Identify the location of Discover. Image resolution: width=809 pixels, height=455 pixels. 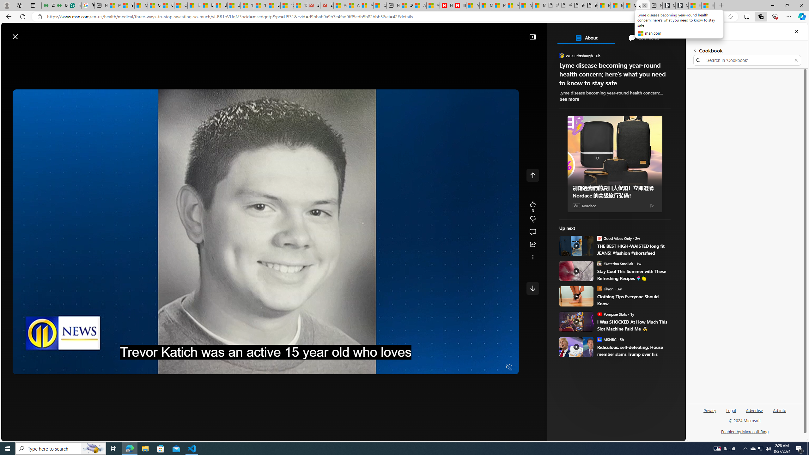
(121, 52).